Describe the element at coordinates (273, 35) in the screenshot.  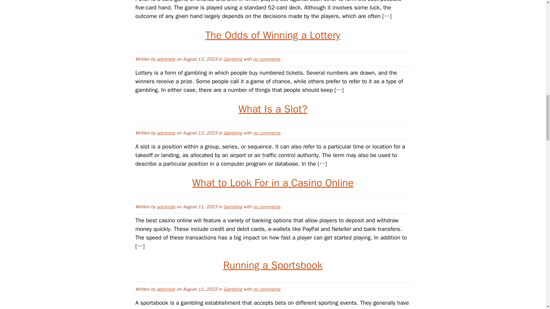
I see `The Odds of Winning a Lottery` at that location.